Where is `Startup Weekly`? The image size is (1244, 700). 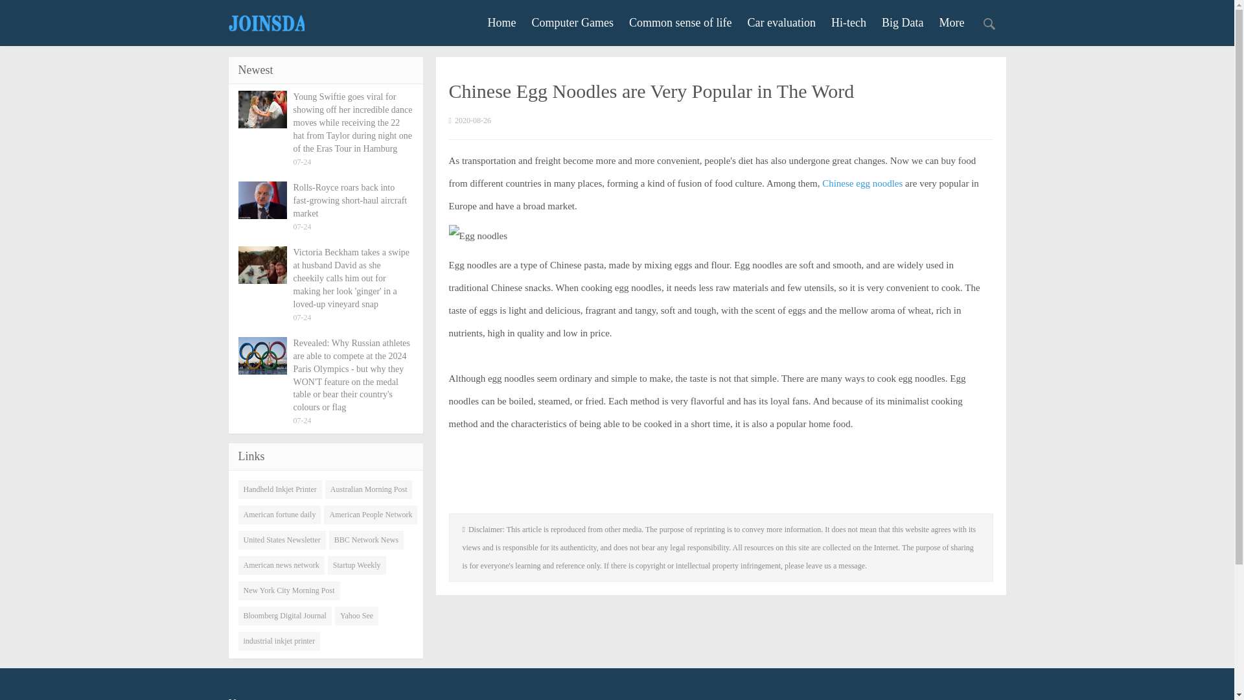
Startup Weekly is located at coordinates (356, 565).